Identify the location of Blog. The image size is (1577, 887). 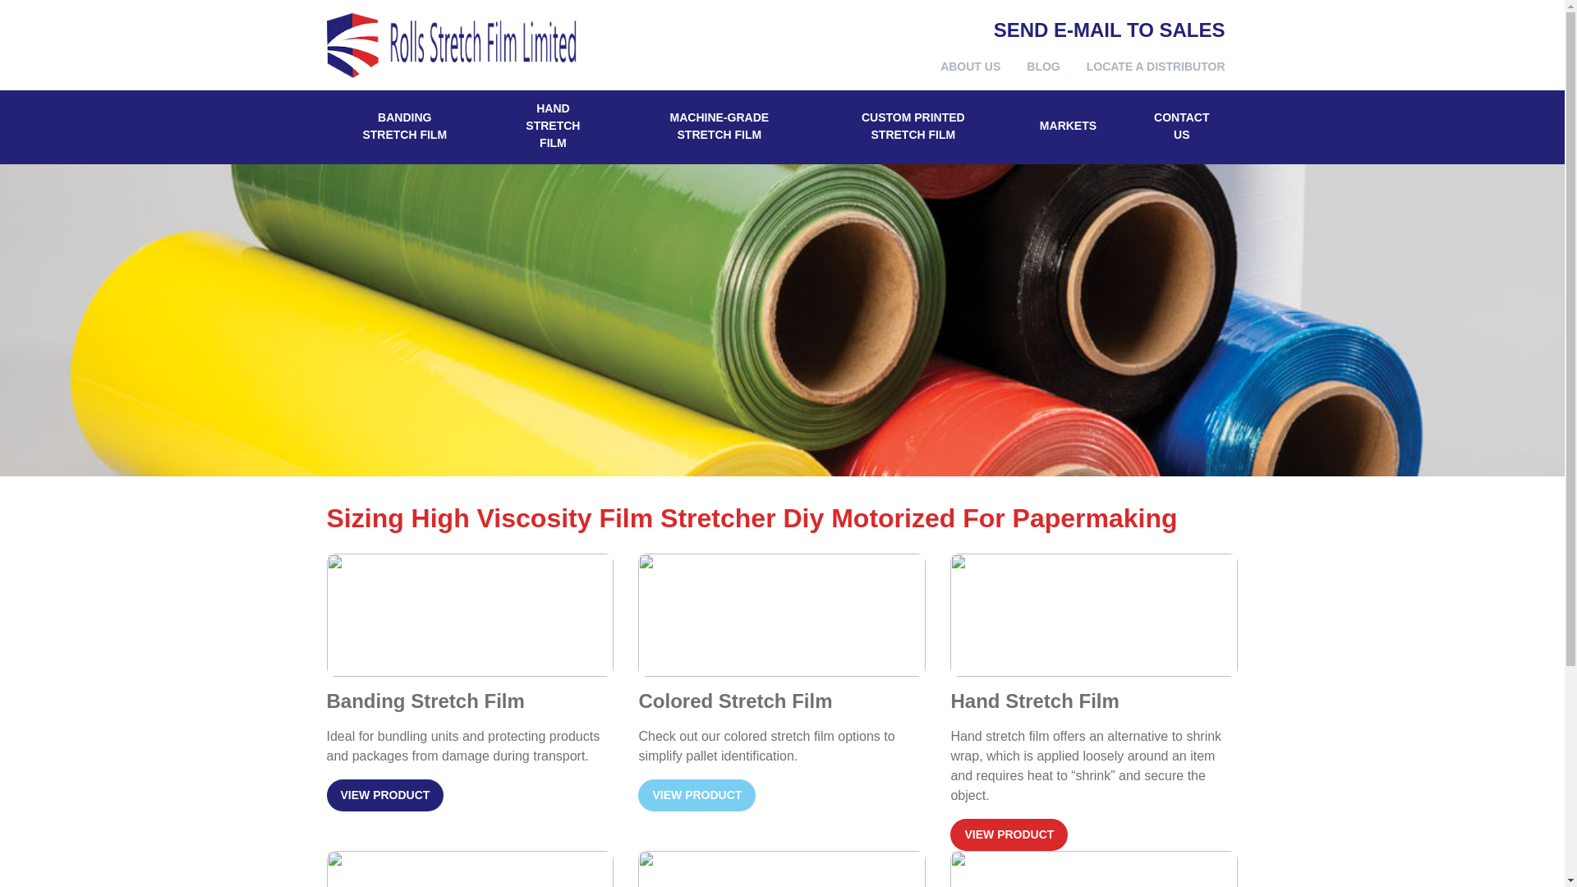
(1043, 66).